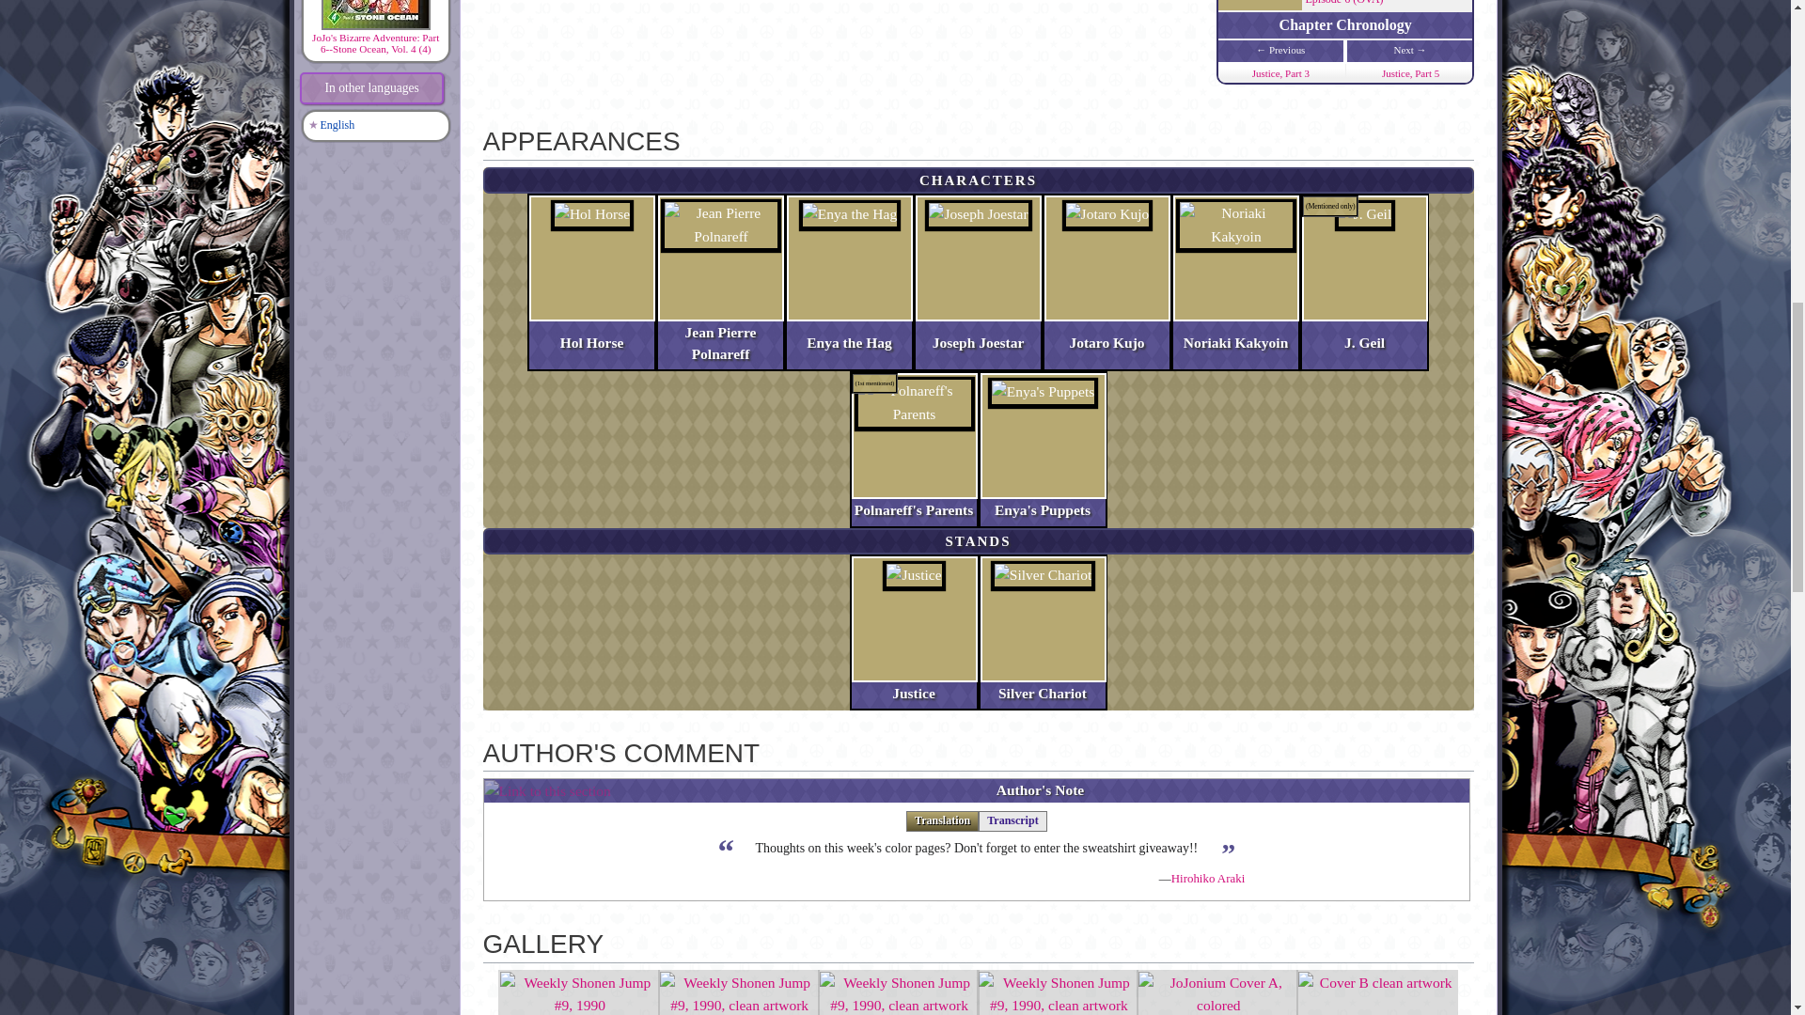  What do you see at coordinates (720, 343) in the screenshot?
I see `Jean Pierre Polnareff` at bounding box center [720, 343].